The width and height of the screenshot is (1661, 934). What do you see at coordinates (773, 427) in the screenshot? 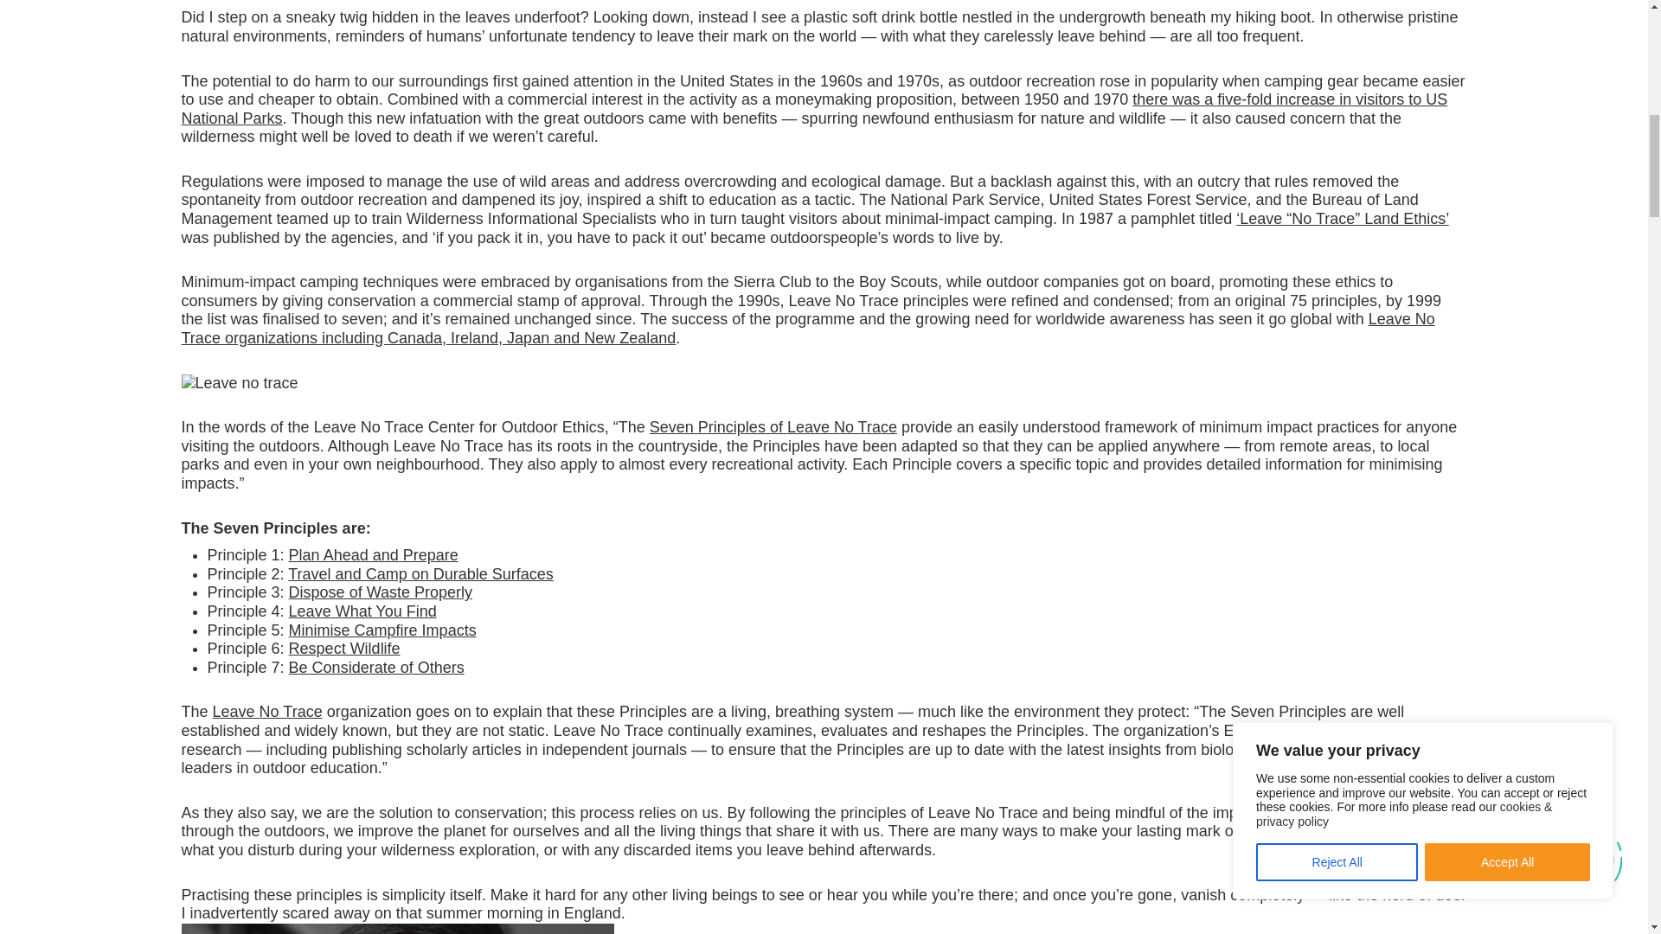
I see `Seven Principles of Leave No Trace` at bounding box center [773, 427].